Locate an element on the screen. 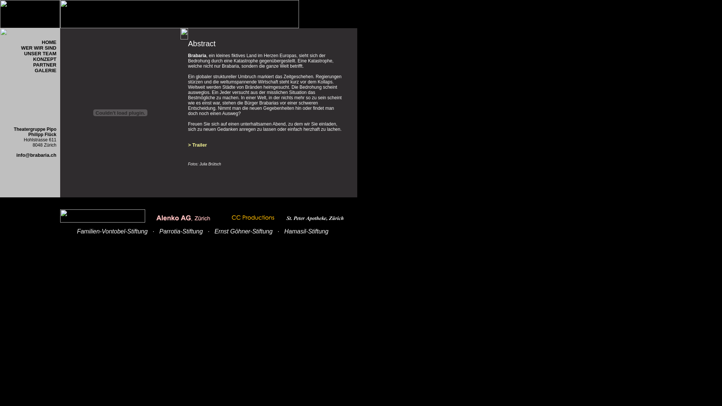  GALERIE is located at coordinates (46, 71).